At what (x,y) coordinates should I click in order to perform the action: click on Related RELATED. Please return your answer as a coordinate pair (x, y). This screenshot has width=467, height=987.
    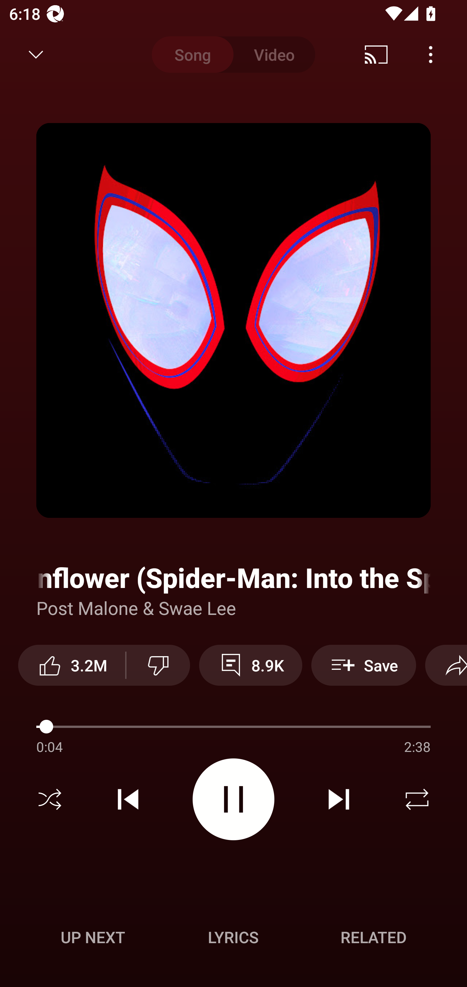
    Looking at the image, I should click on (374, 937).